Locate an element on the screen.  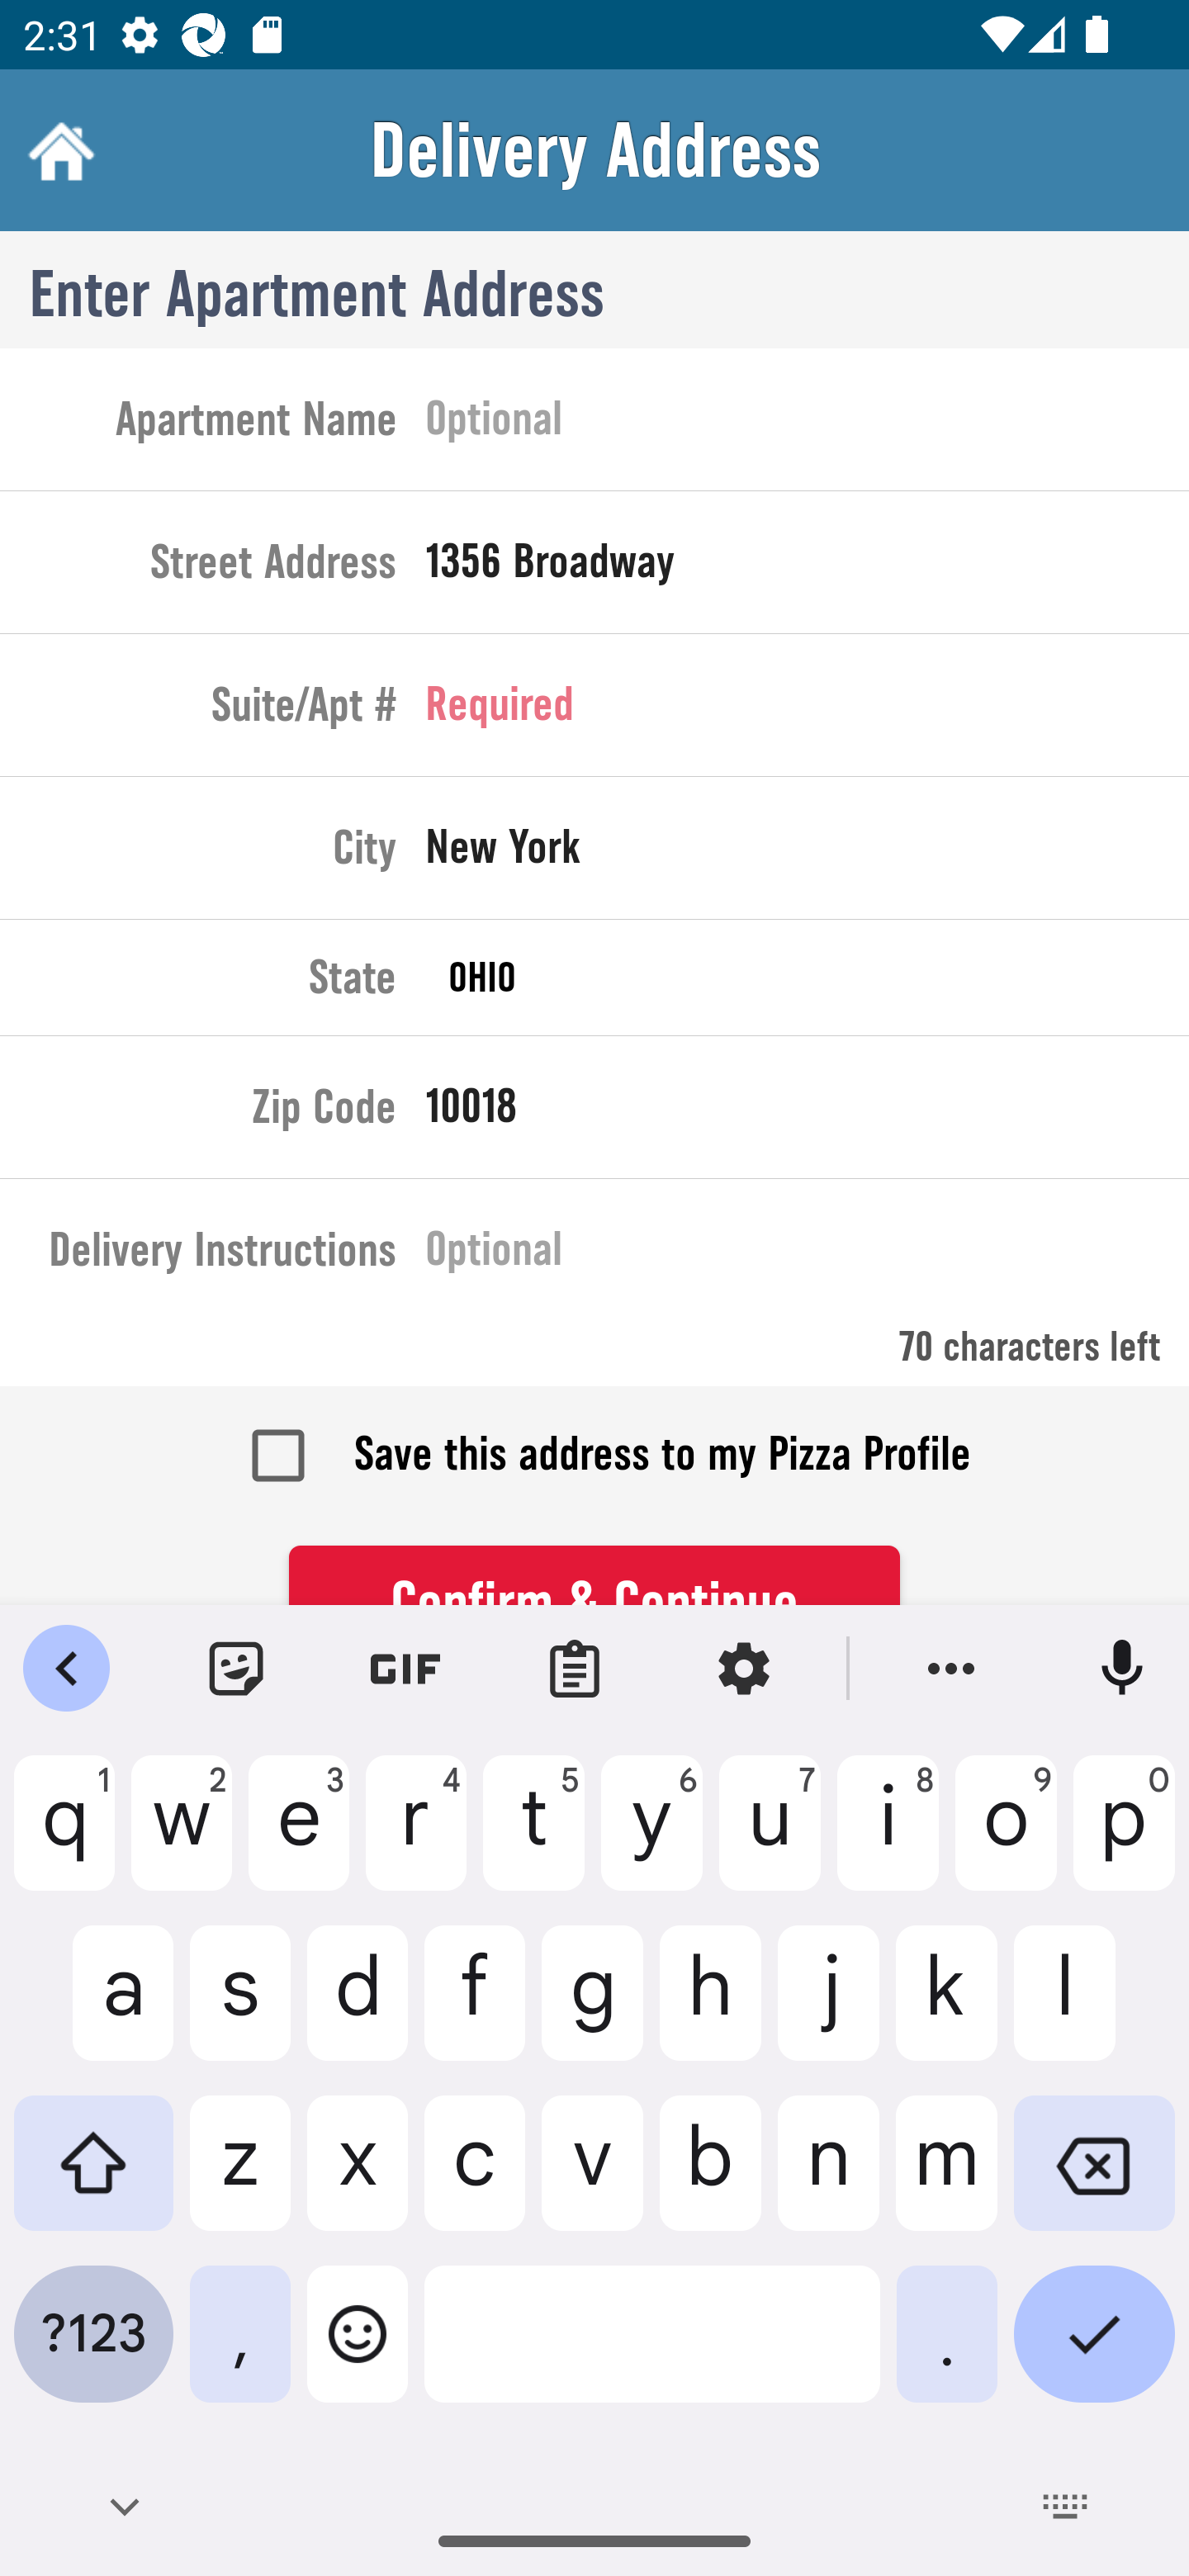
OHIO is located at coordinates (808, 978).